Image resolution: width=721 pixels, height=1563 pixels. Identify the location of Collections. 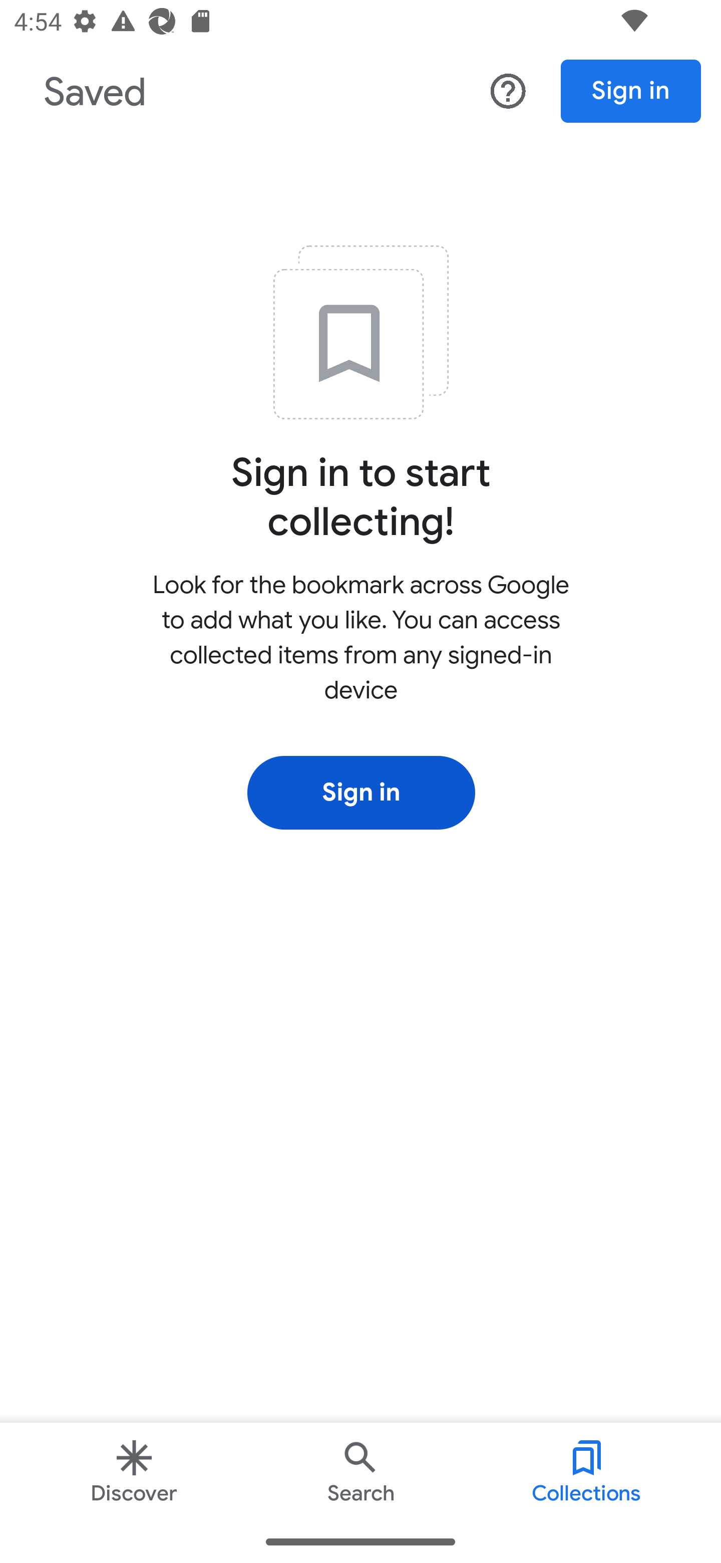
(587, 1471).